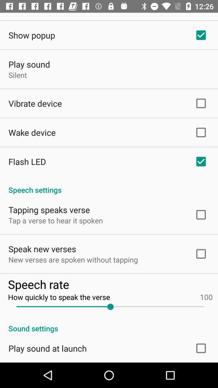 The height and width of the screenshot is (388, 218). Describe the element at coordinates (35, 103) in the screenshot. I see `press the app above wake device` at that location.